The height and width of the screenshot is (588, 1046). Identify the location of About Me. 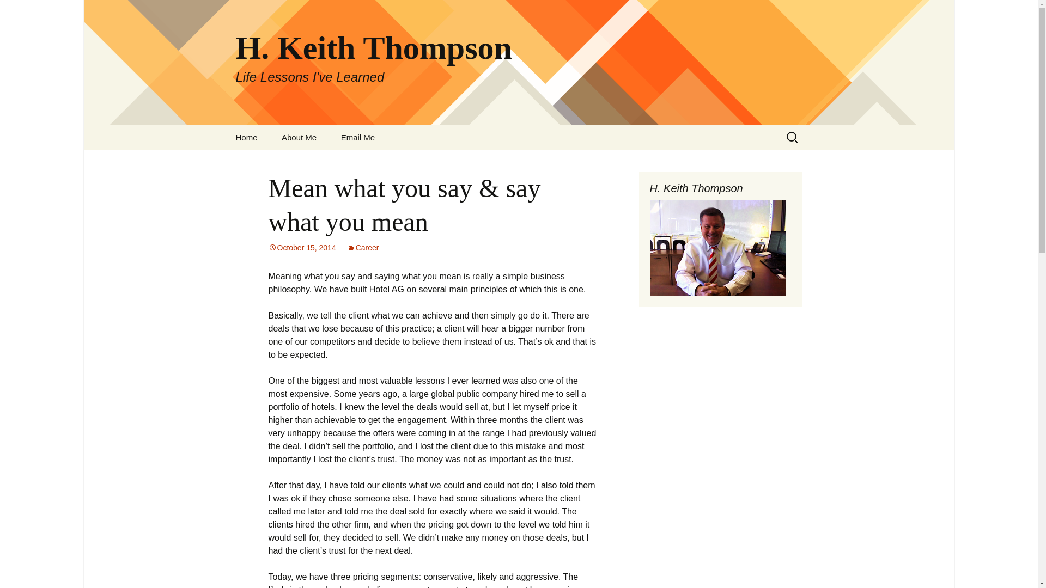
(246, 137).